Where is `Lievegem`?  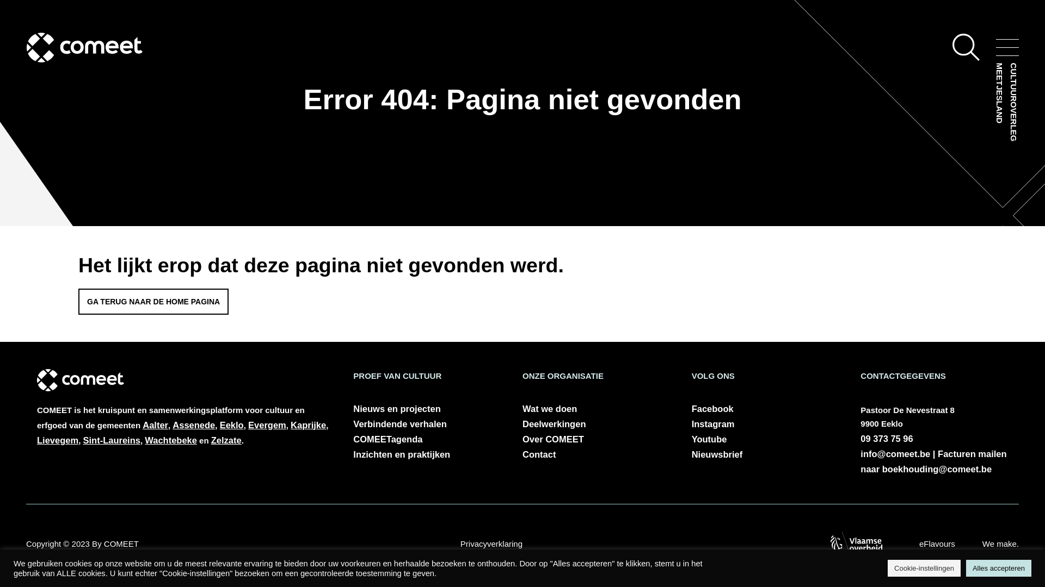
Lievegem is located at coordinates (58, 440).